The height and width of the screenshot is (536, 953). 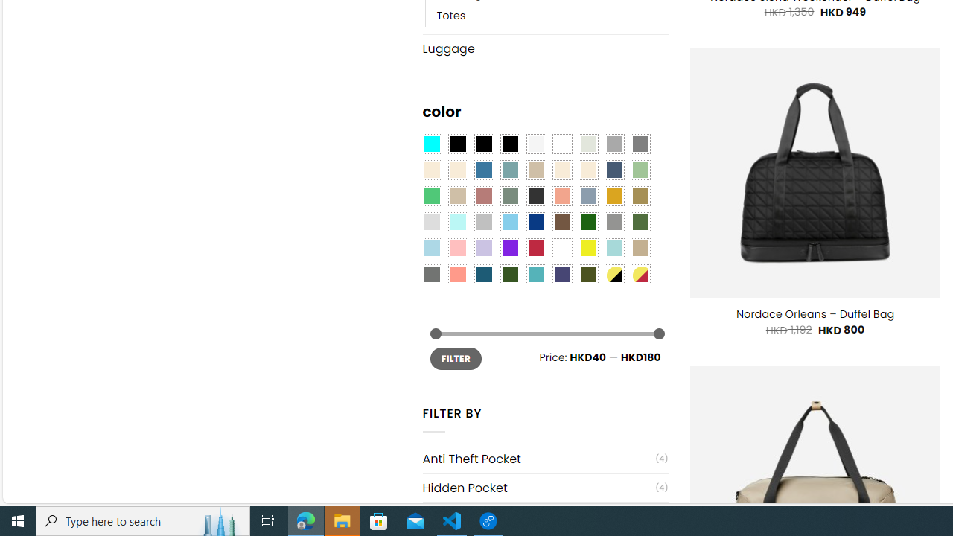 What do you see at coordinates (536, 170) in the screenshot?
I see `Brownie` at bounding box center [536, 170].